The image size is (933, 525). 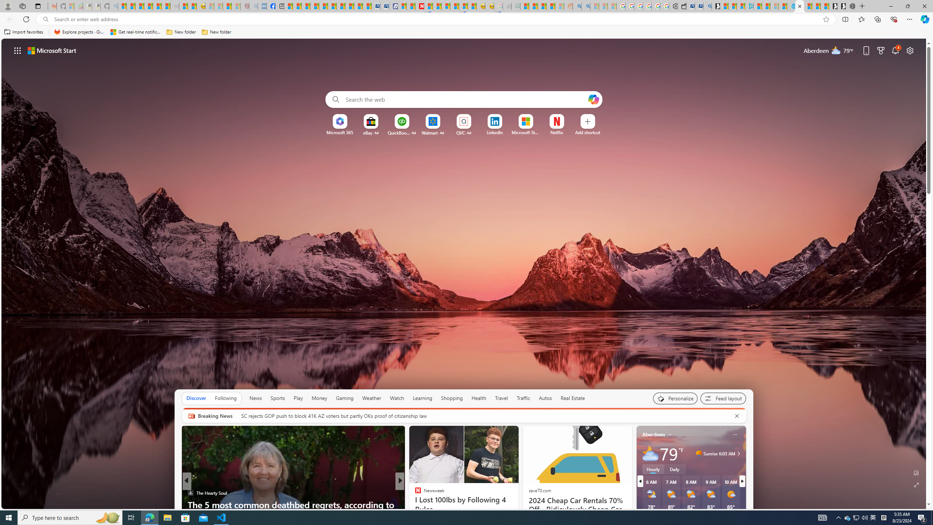 I want to click on Wallet, so click(x=682, y=6).